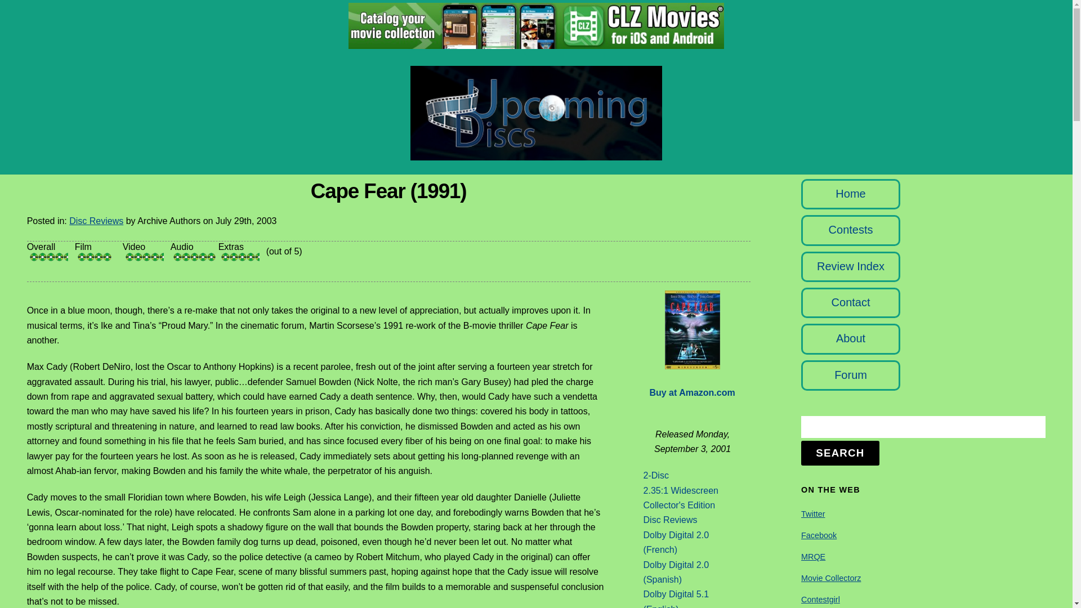 The image size is (1081, 608). What do you see at coordinates (96, 221) in the screenshot?
I see `Disc Reviews` at bounding box center [96, 221].